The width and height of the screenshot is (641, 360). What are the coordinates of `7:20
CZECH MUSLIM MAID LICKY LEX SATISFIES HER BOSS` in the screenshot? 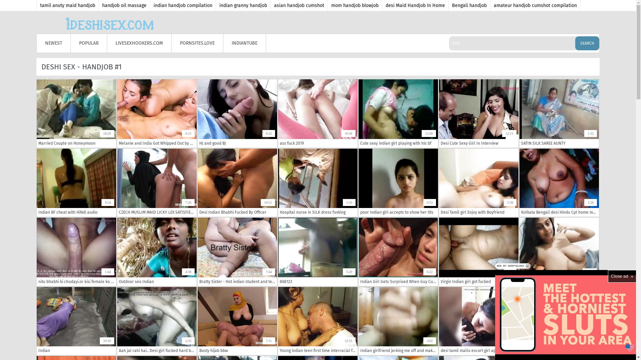 It's located at (157, 183).